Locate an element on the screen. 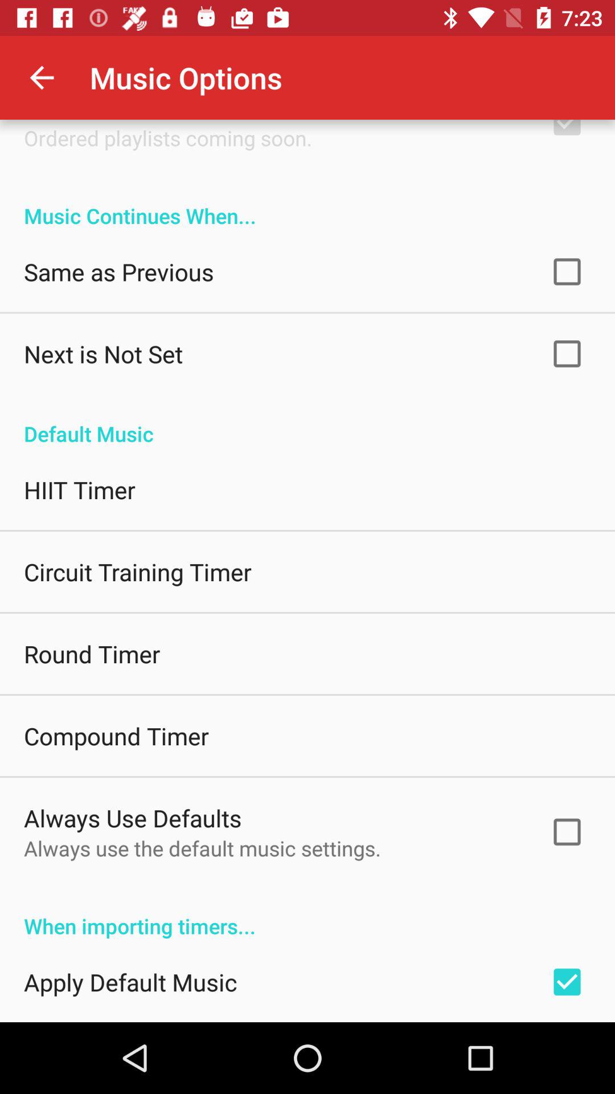 Image resolution: width=615 pixels, height=1094 pixels. tap item next to the music options app is located at coordinates (42, 77).